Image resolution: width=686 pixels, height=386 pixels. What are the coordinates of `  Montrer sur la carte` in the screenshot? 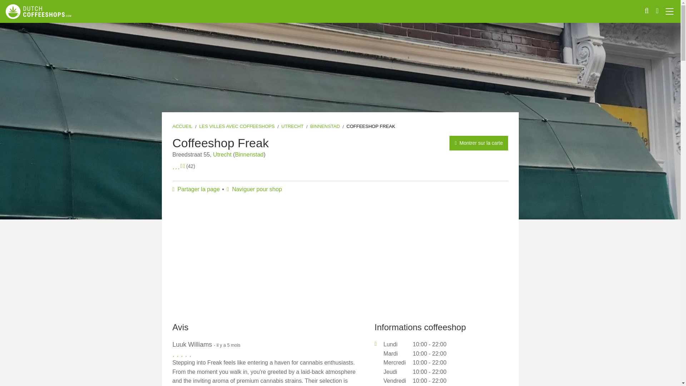 It's located at (479, 143).